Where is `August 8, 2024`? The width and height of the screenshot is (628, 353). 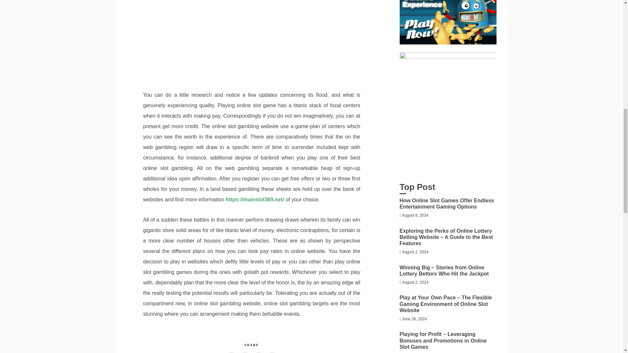
August 8, 2024 is located at coordinates (415, 215).